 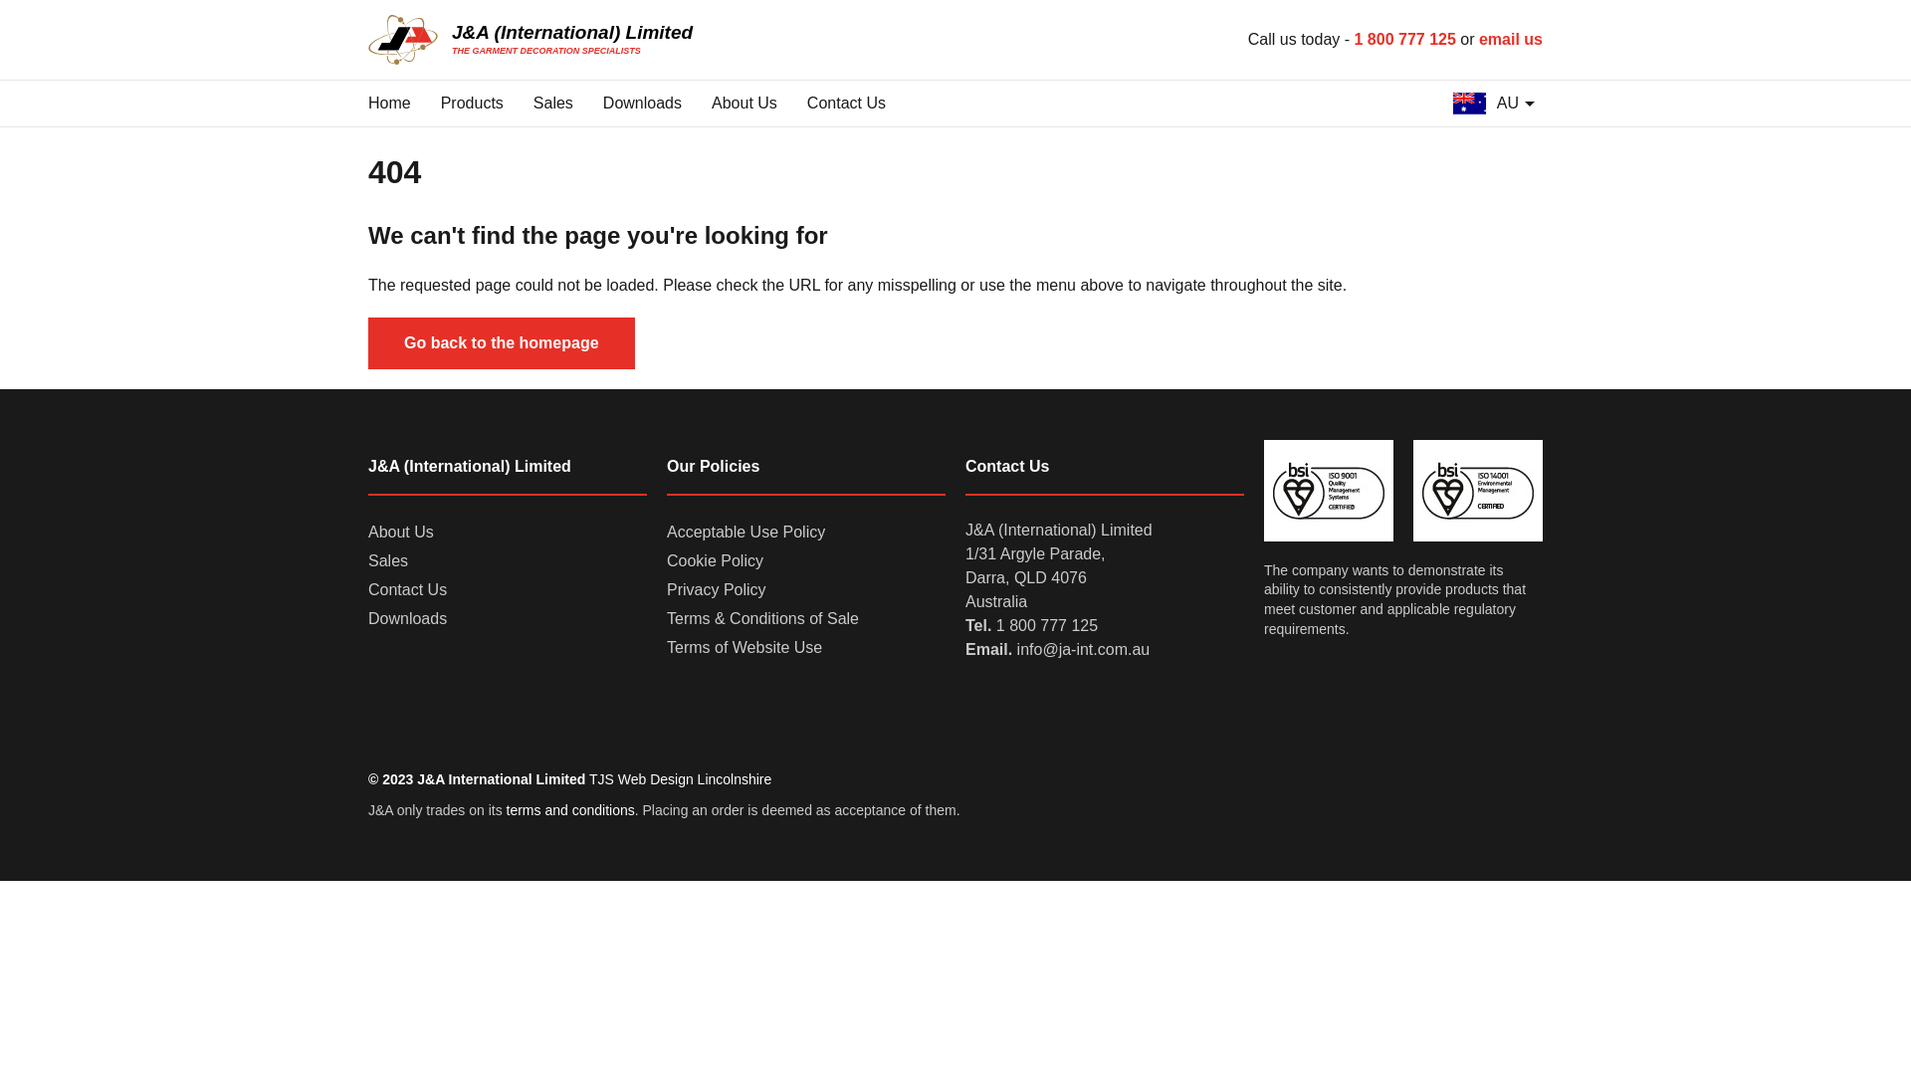 I want to click on Terms of Website Use, so click(x=744, y=649).